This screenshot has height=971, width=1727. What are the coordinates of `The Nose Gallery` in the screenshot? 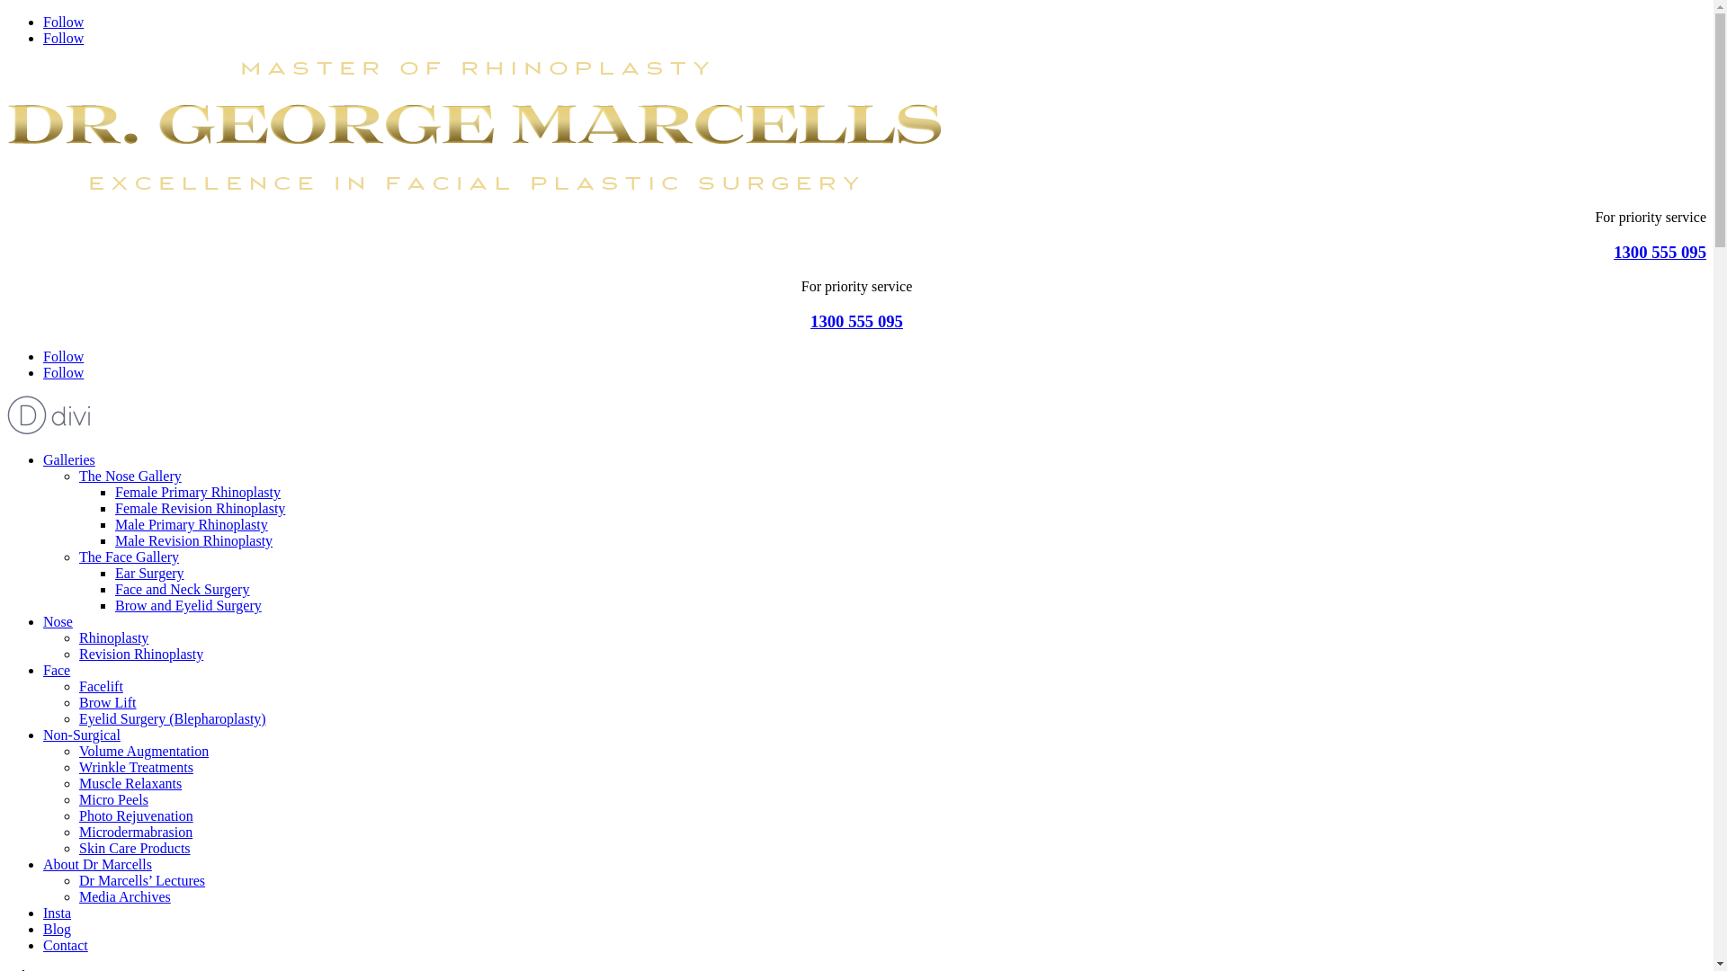 It's located at (130, 477).